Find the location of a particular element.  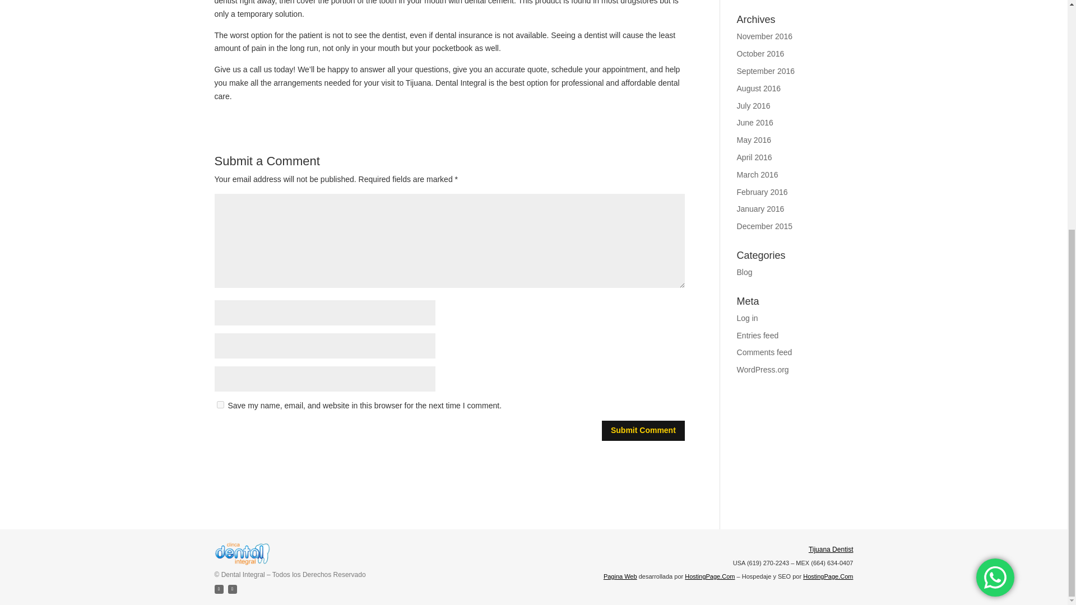

Follow on Instagram is located at coordinates (232, 589).